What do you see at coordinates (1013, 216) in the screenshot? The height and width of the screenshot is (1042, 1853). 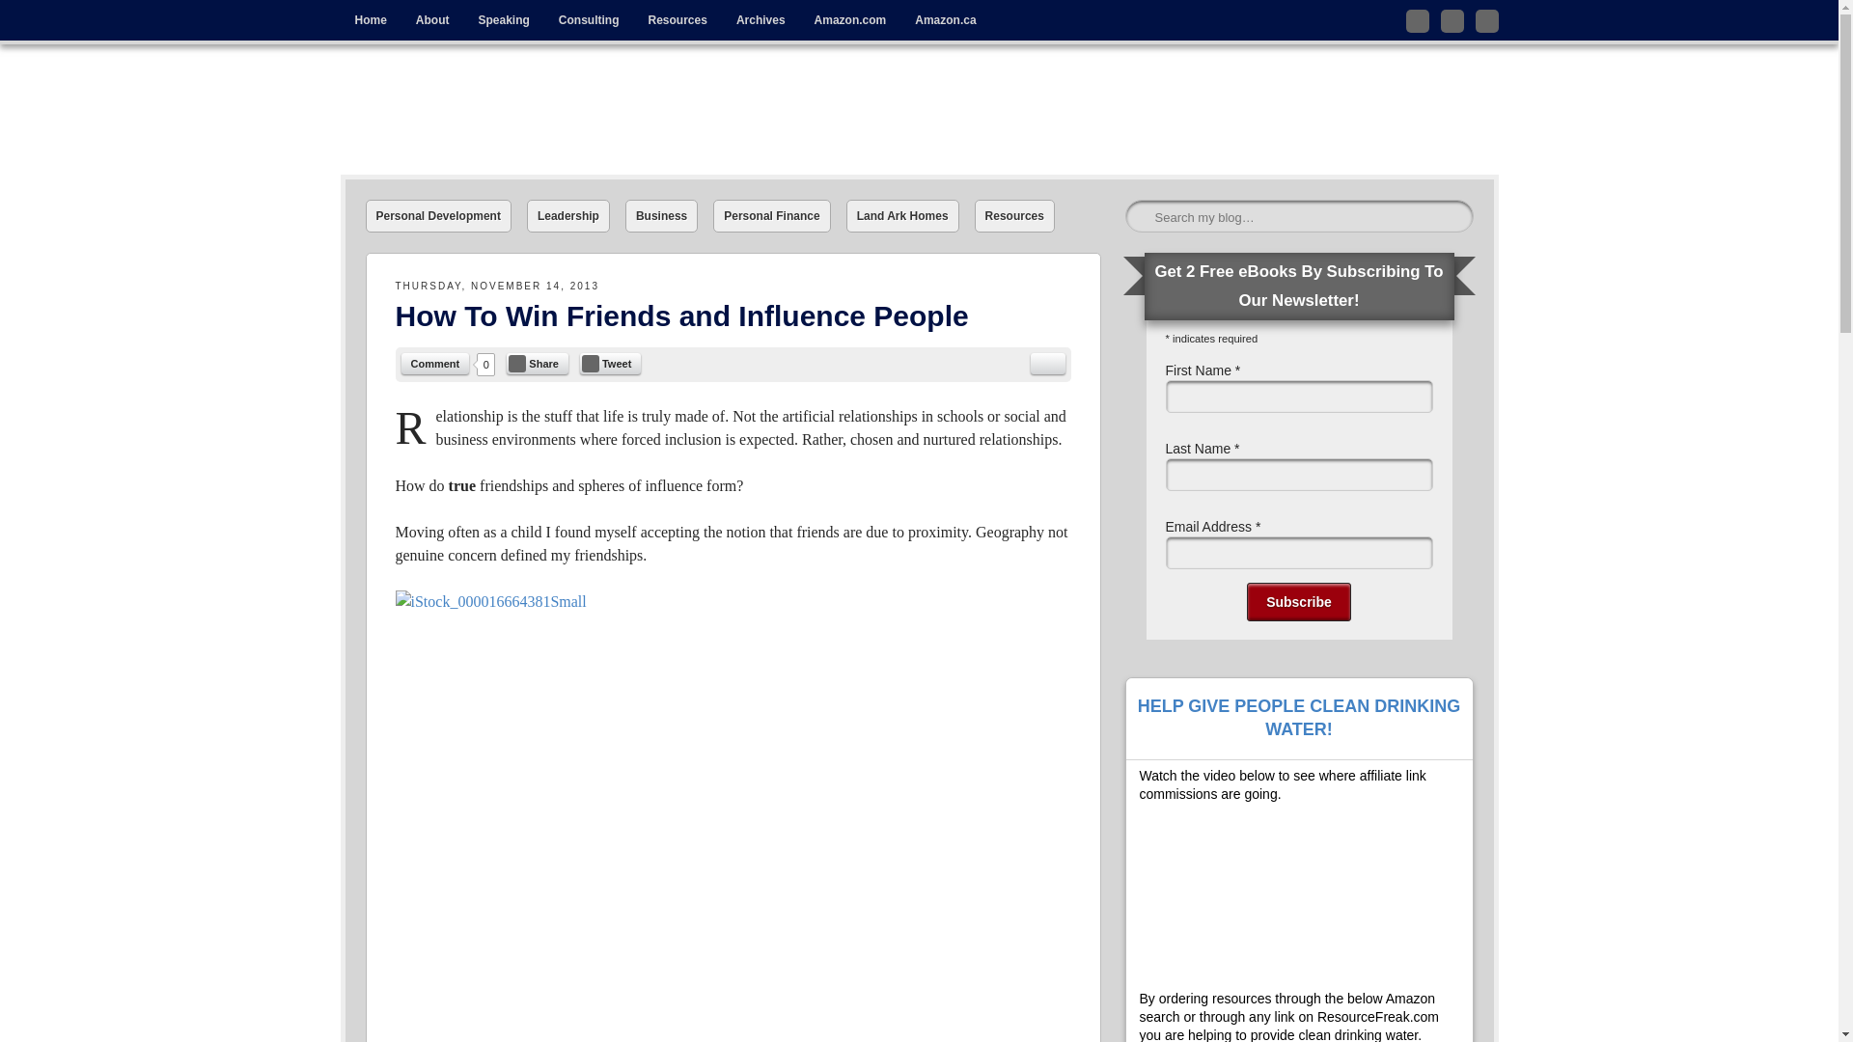 I see `Resources` at bounding box center [1013, 216].